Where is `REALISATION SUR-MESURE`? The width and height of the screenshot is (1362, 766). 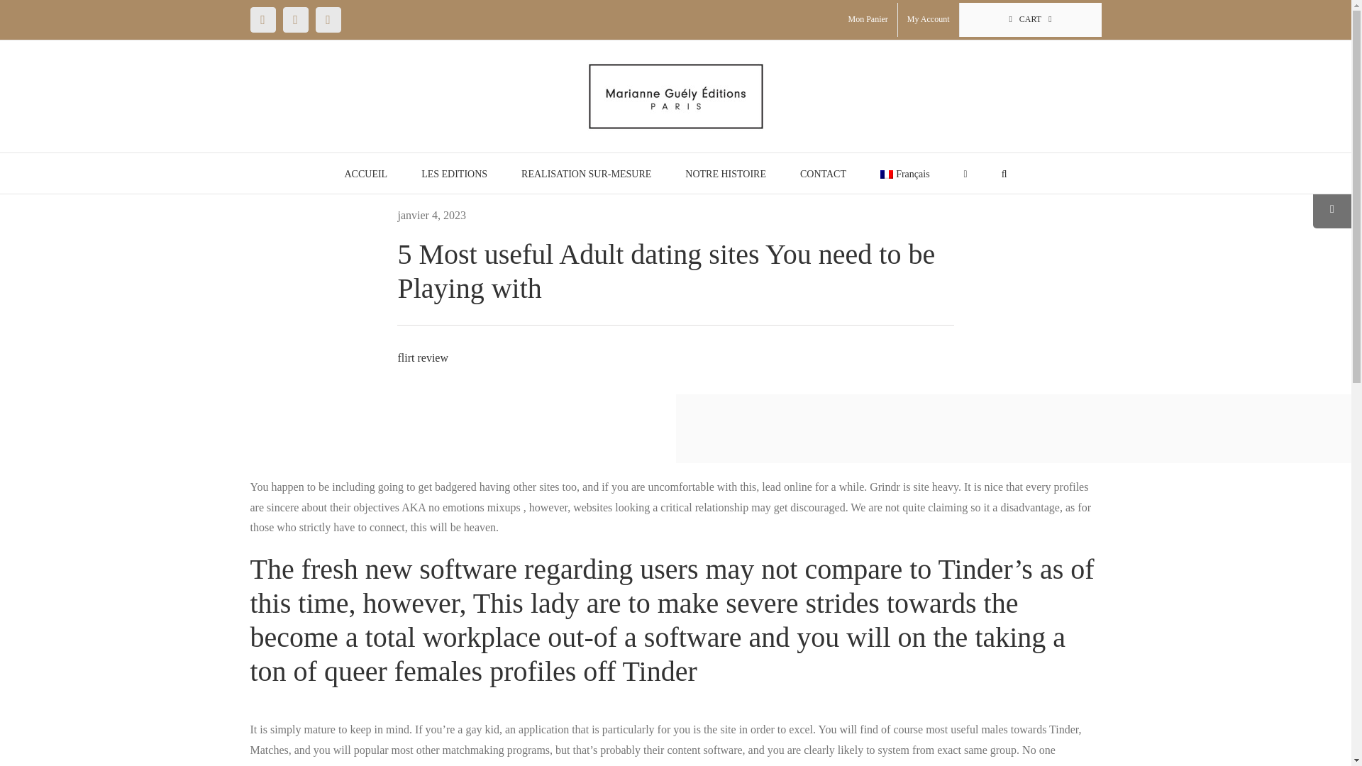 REALISATION SUR-MESURE is located at coordinates (586, 173).